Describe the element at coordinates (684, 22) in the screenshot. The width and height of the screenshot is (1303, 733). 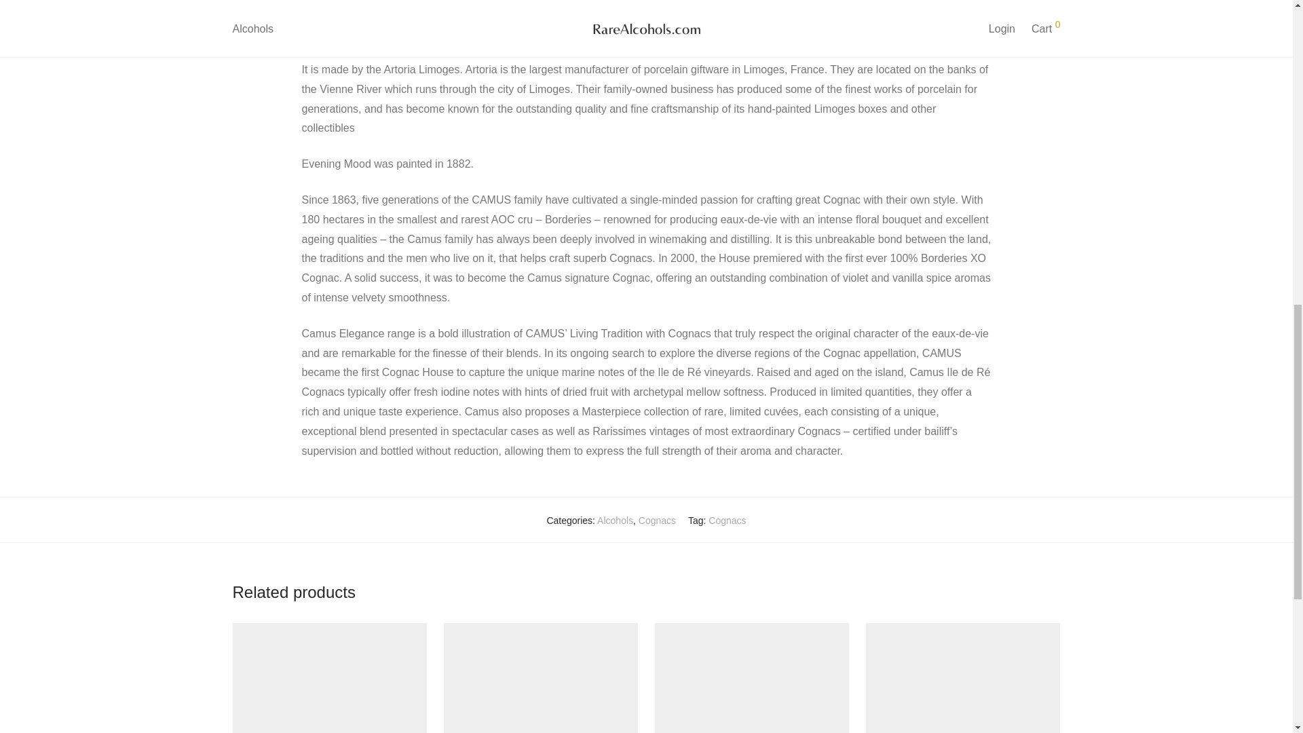
I see `Additional information` at that location.